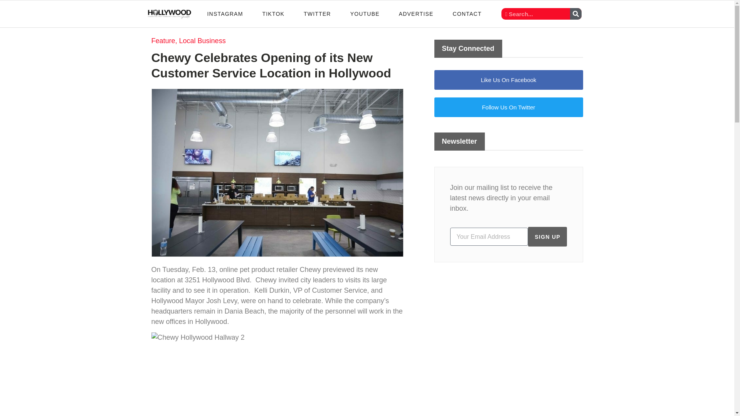 Image resolution: width=740 pixels, height=416 pixels. I want to click on TWITTER, so click(317, 13).